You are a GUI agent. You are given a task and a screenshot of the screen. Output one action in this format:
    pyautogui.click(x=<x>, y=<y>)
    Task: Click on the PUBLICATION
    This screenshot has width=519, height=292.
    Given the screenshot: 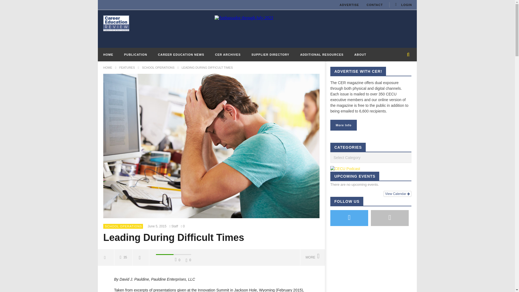 What is the action you would take?
    pyautogui.click(x=136, y=55)
    